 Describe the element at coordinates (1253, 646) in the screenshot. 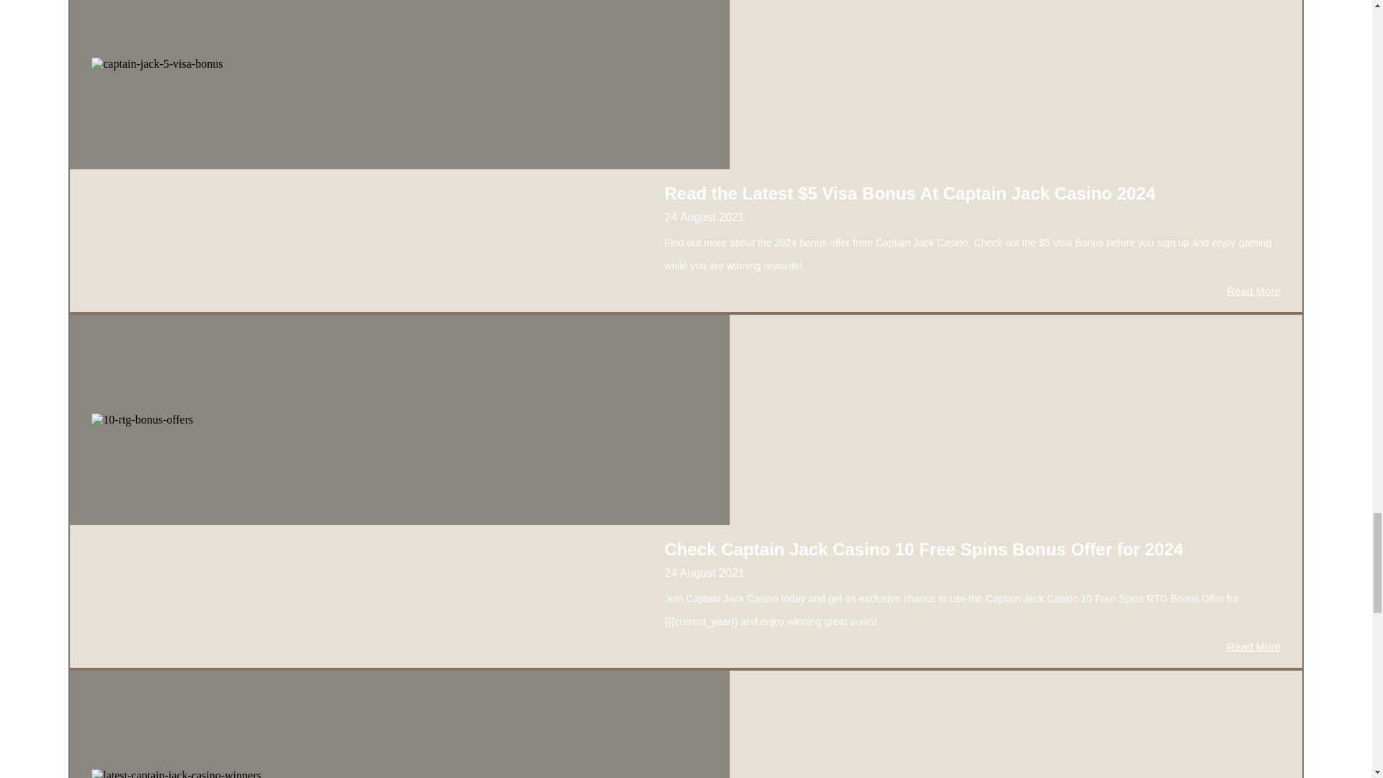

I see `Read More` at that location.